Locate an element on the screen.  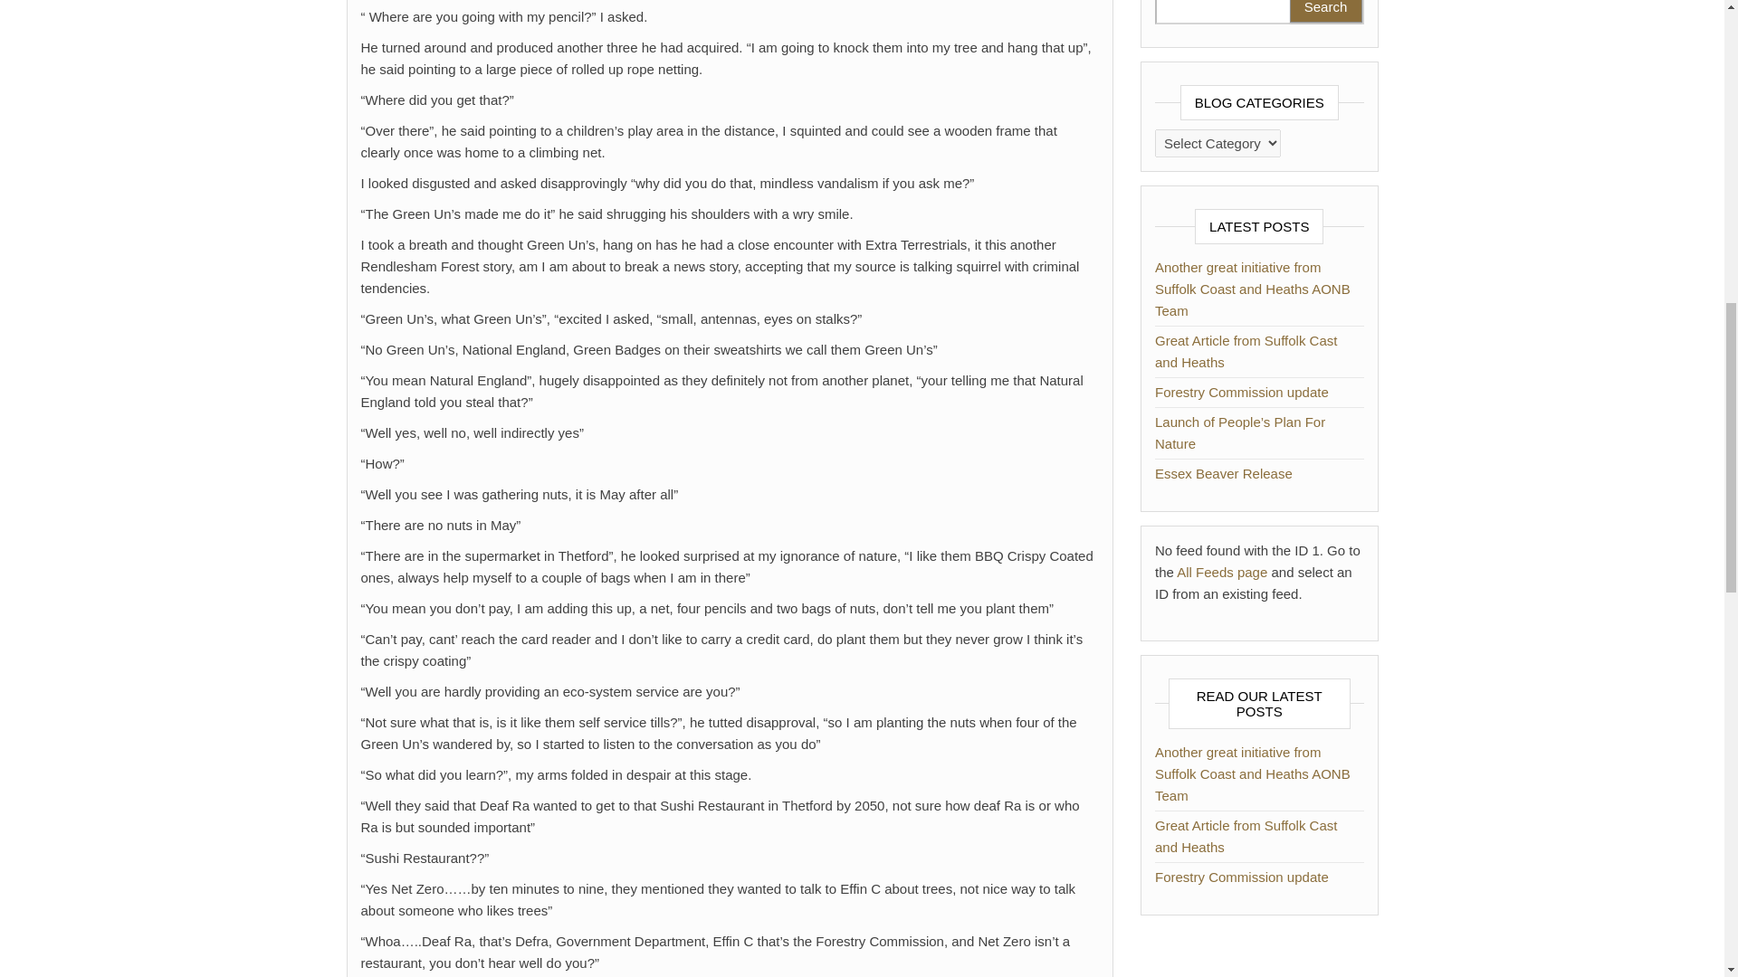
Search is located at coordinates (1325, 11).